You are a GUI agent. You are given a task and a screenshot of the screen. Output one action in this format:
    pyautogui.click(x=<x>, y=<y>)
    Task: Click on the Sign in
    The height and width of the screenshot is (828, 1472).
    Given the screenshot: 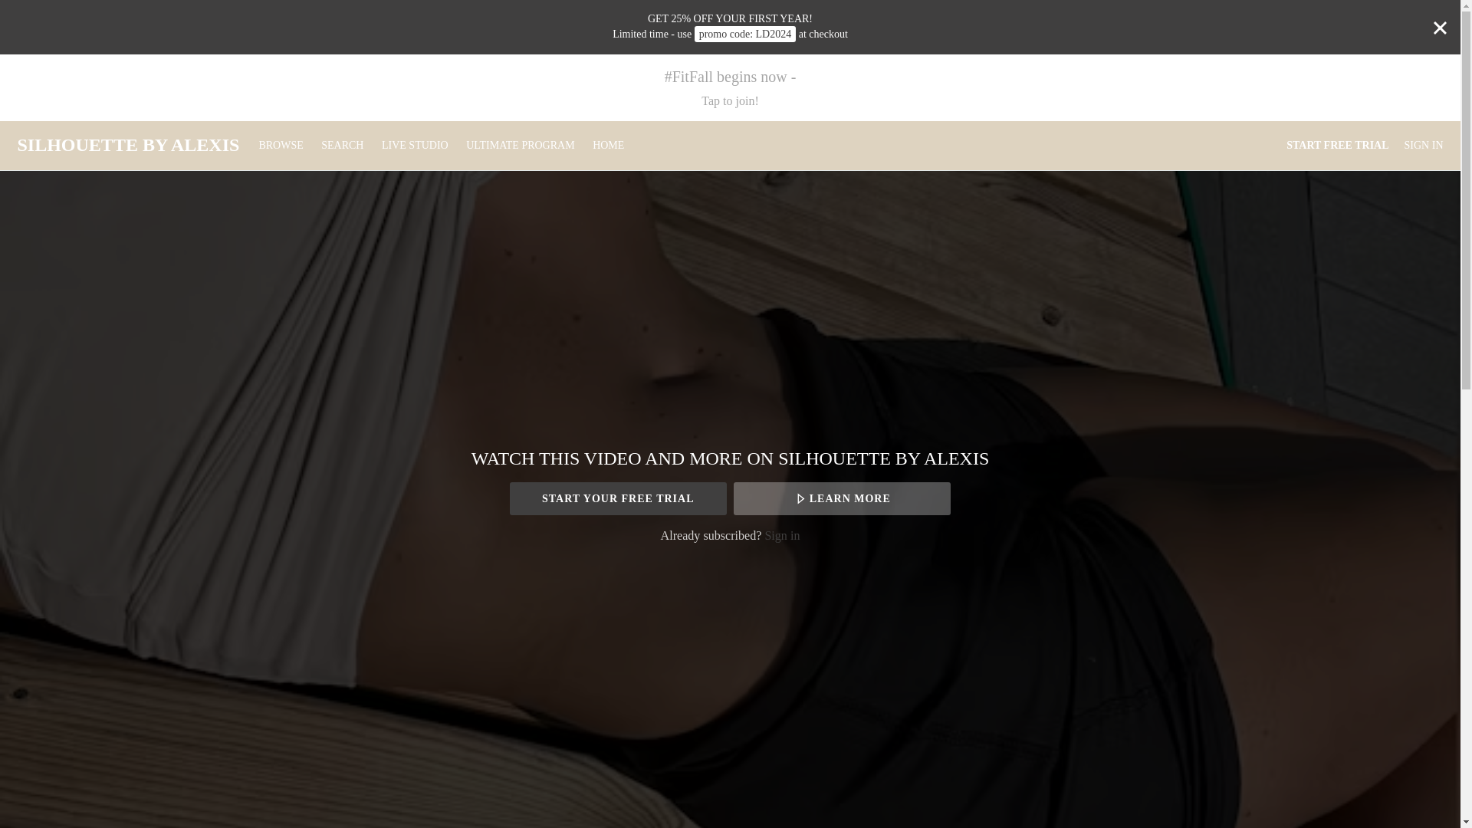 What is the action you would take?
    pyautogui.click(x=781, y=535)
    